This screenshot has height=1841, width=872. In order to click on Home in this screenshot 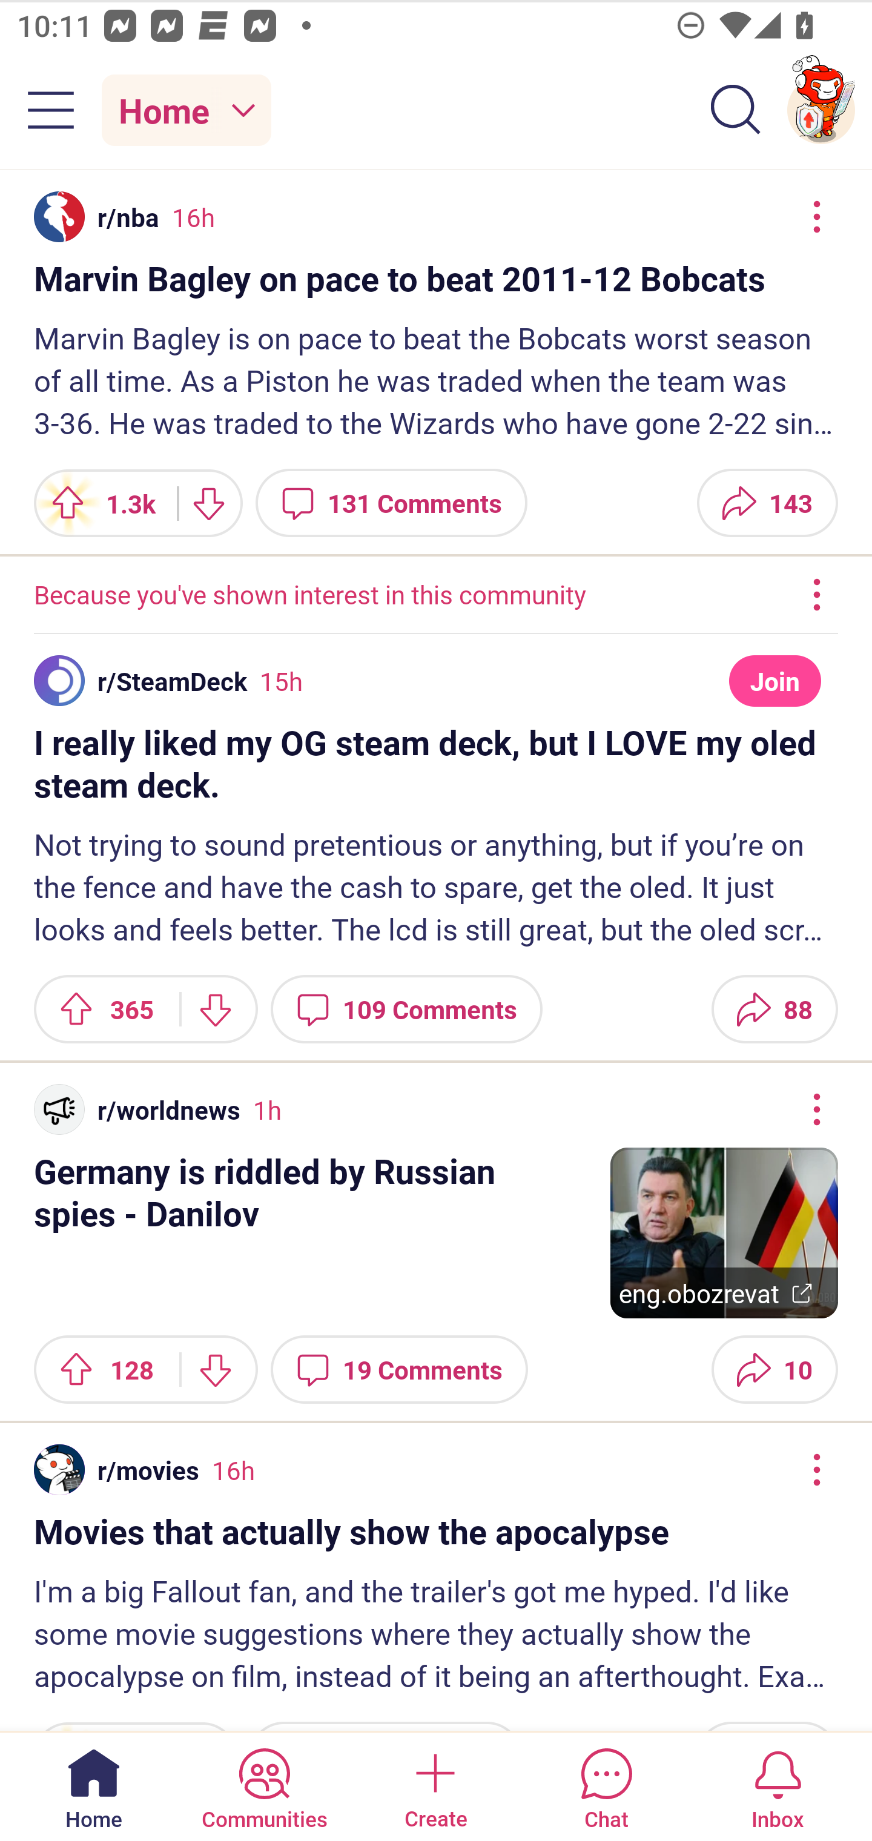, I will do `click(94, 1785)`.